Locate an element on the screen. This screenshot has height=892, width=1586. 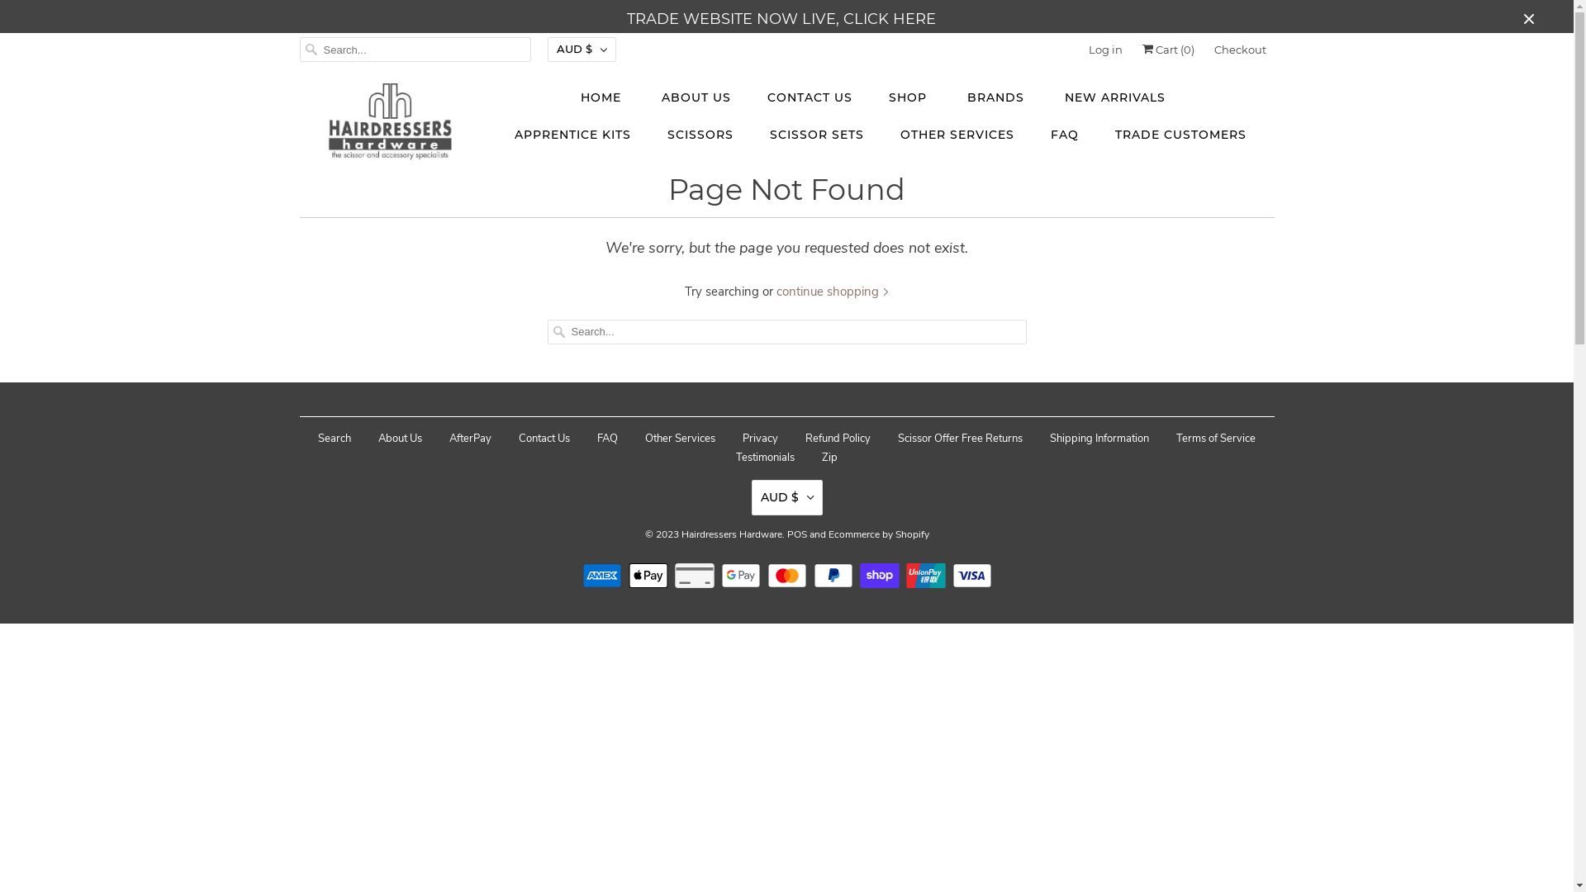
Refund Policy is located at coordinates (838, 439).